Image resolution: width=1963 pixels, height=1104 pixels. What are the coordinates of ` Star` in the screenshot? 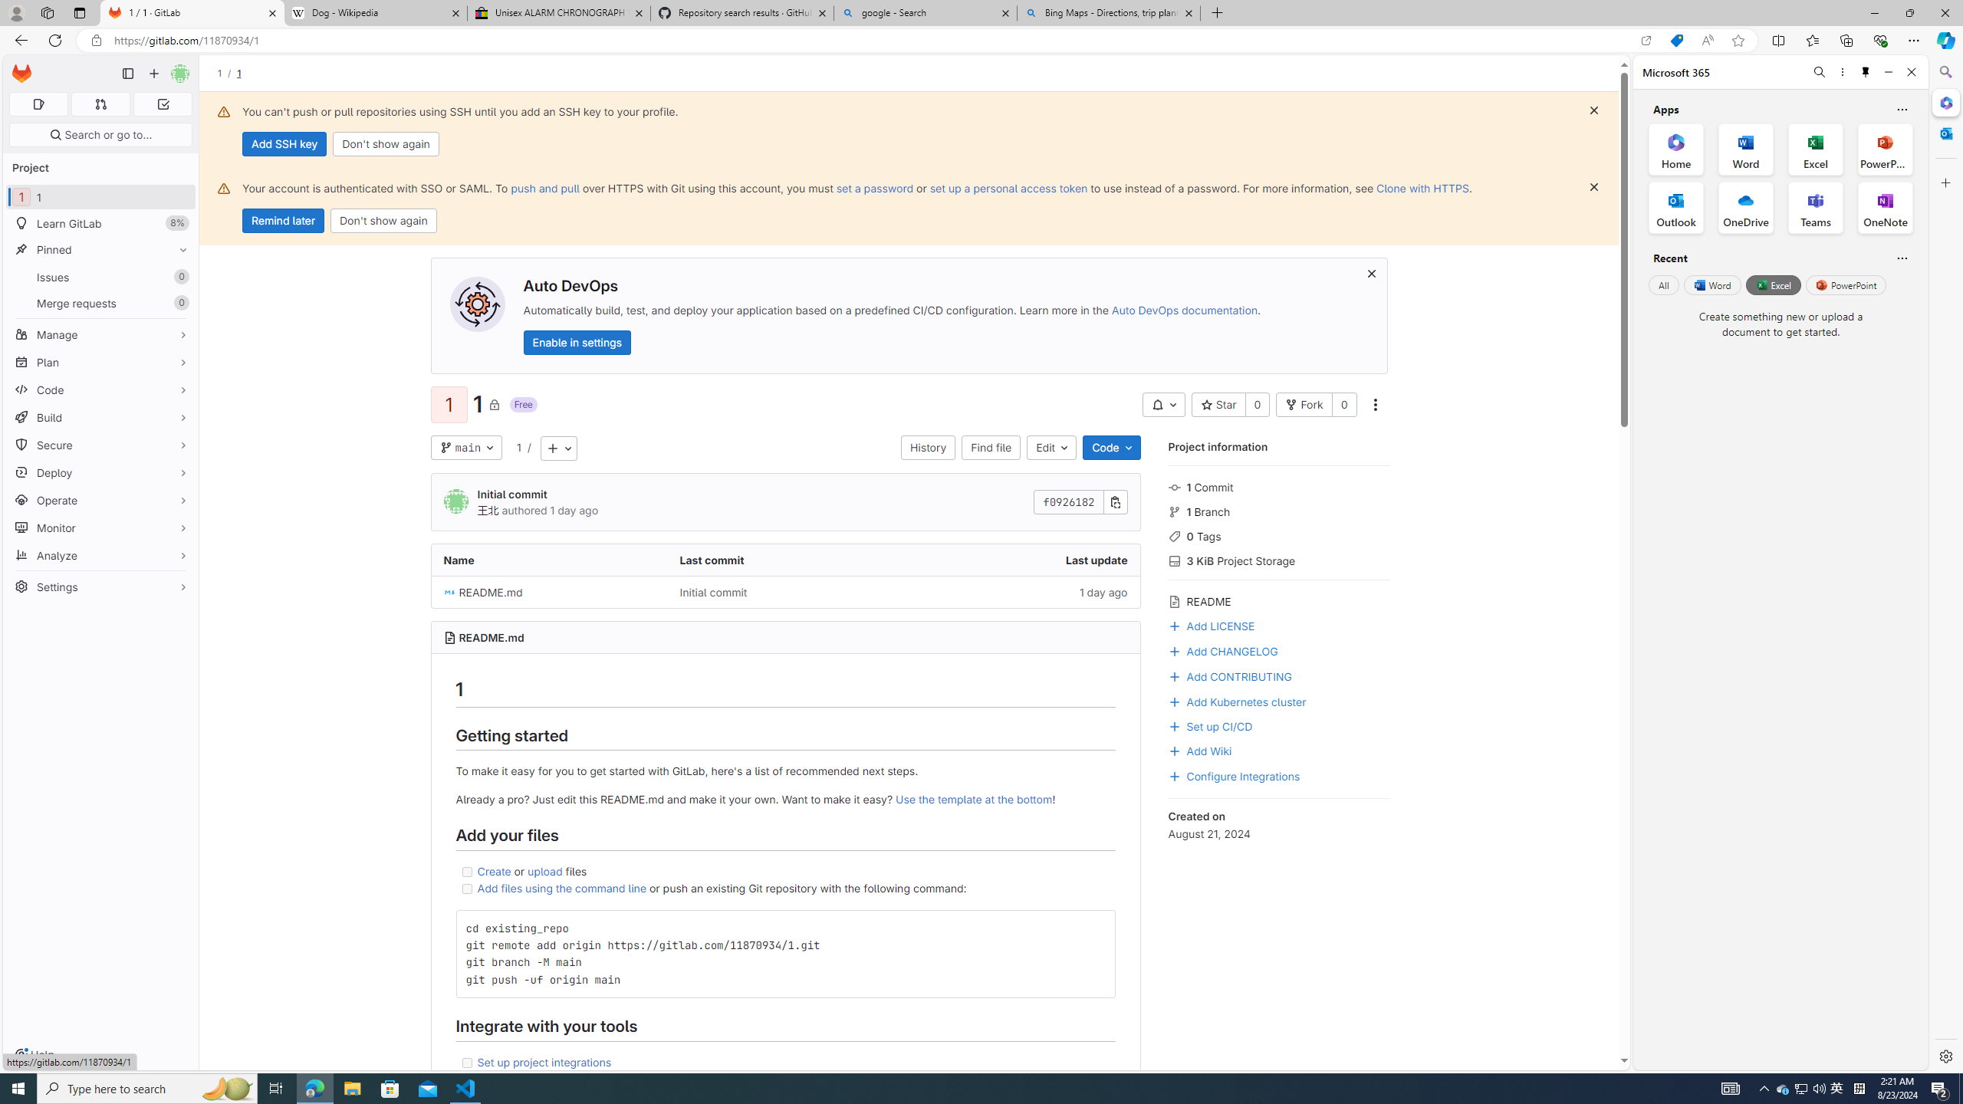 It's located at (1218, 405).